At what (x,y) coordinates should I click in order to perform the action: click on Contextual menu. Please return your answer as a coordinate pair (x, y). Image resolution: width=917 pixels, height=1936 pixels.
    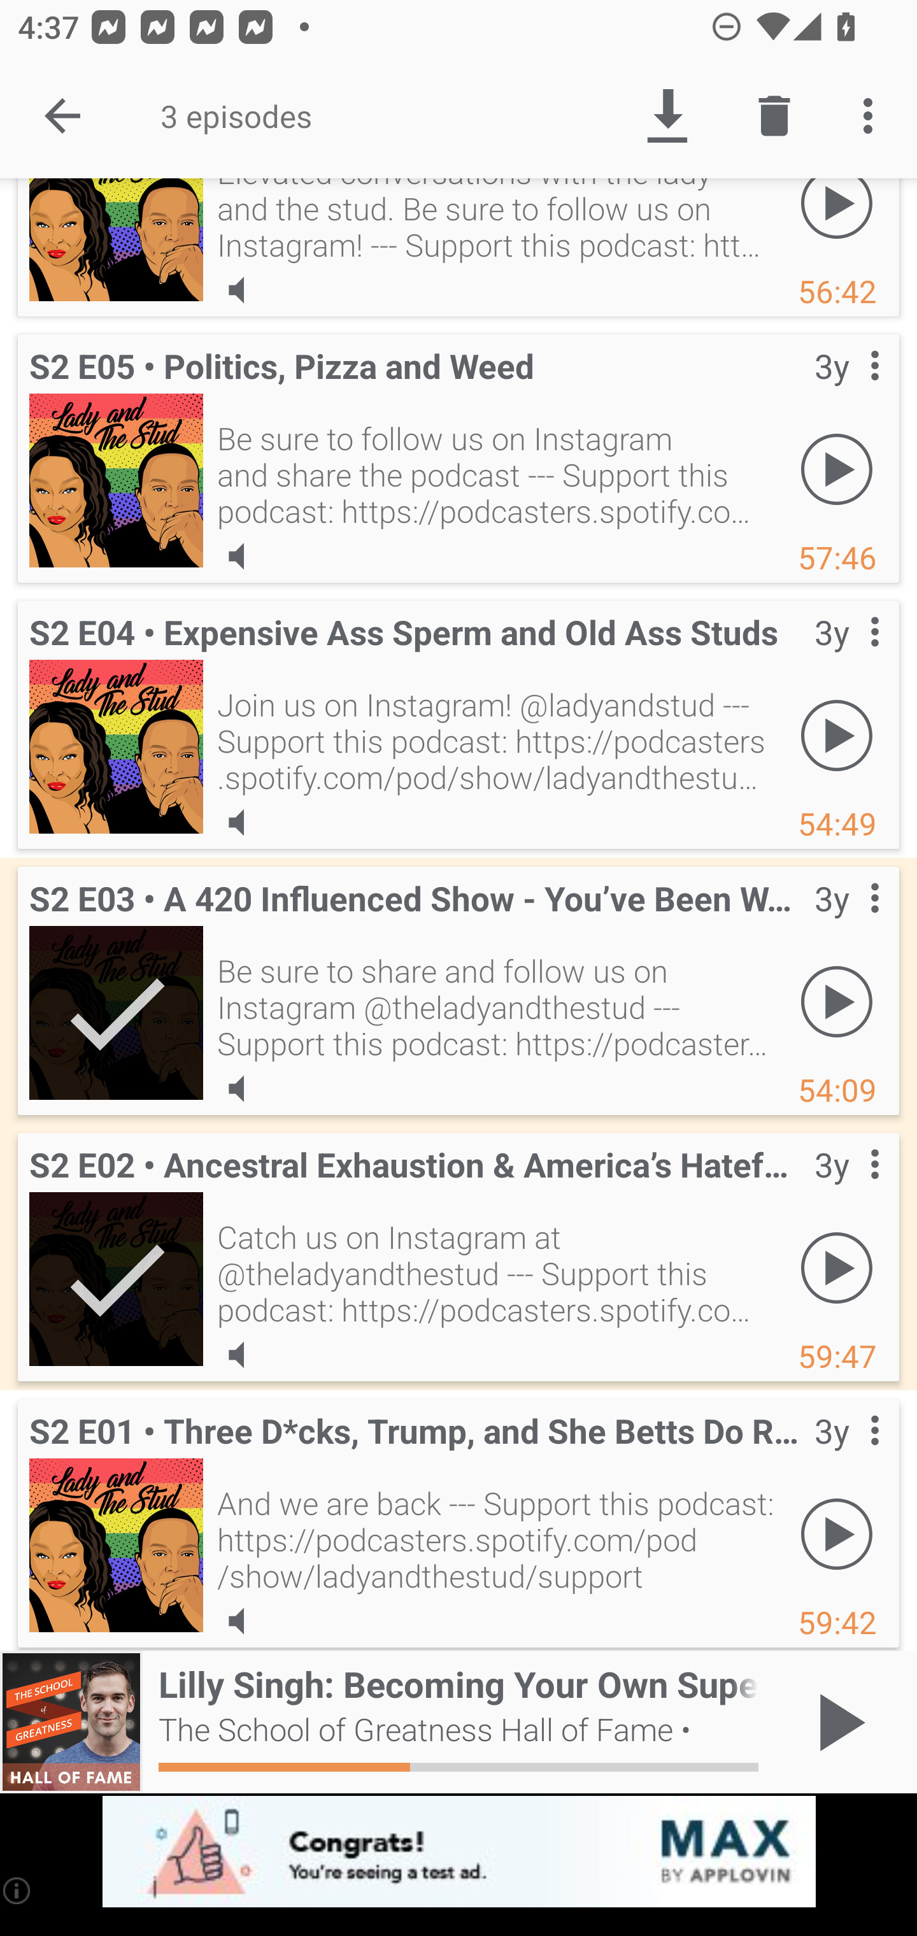
    Looking at the image, I should click on (847, 1456).